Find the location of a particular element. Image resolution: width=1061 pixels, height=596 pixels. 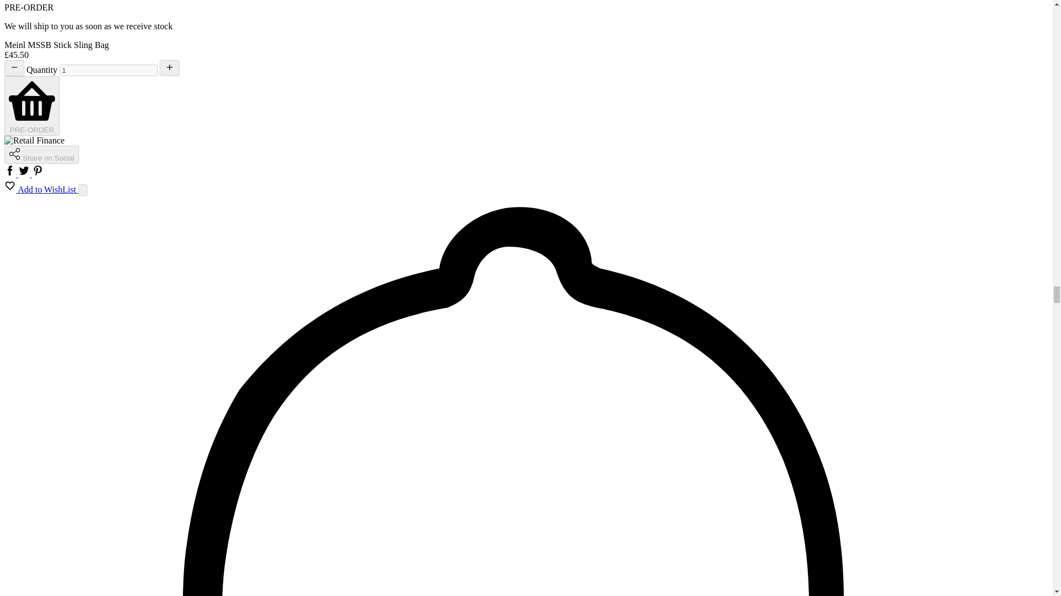

Share On Twitter is located at coordinates (24, 174).